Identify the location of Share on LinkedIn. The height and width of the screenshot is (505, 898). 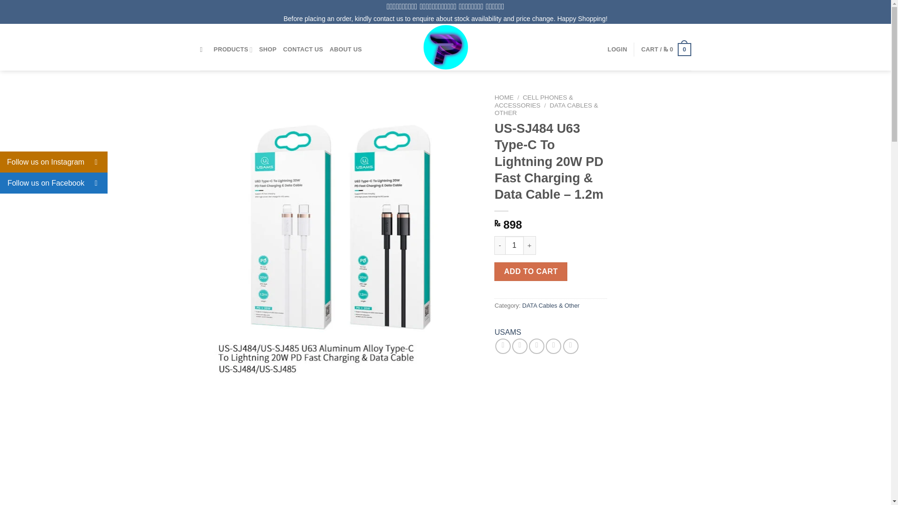
(571, 346).